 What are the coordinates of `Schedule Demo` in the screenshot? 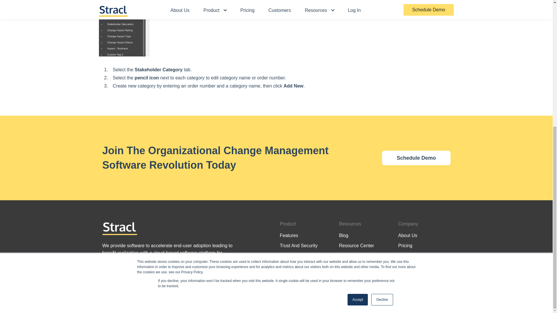 It's located at (416, 158).